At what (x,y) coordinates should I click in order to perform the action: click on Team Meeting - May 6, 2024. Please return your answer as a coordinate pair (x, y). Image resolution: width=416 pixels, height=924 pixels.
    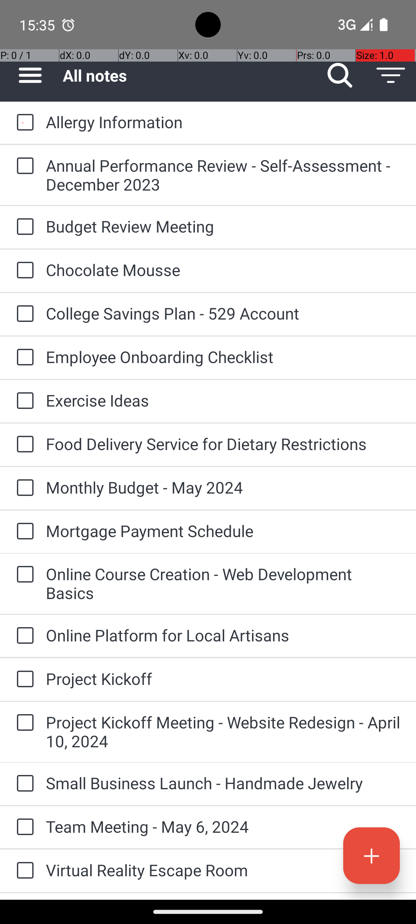
    Looking at the image, I should click on (223, 826).